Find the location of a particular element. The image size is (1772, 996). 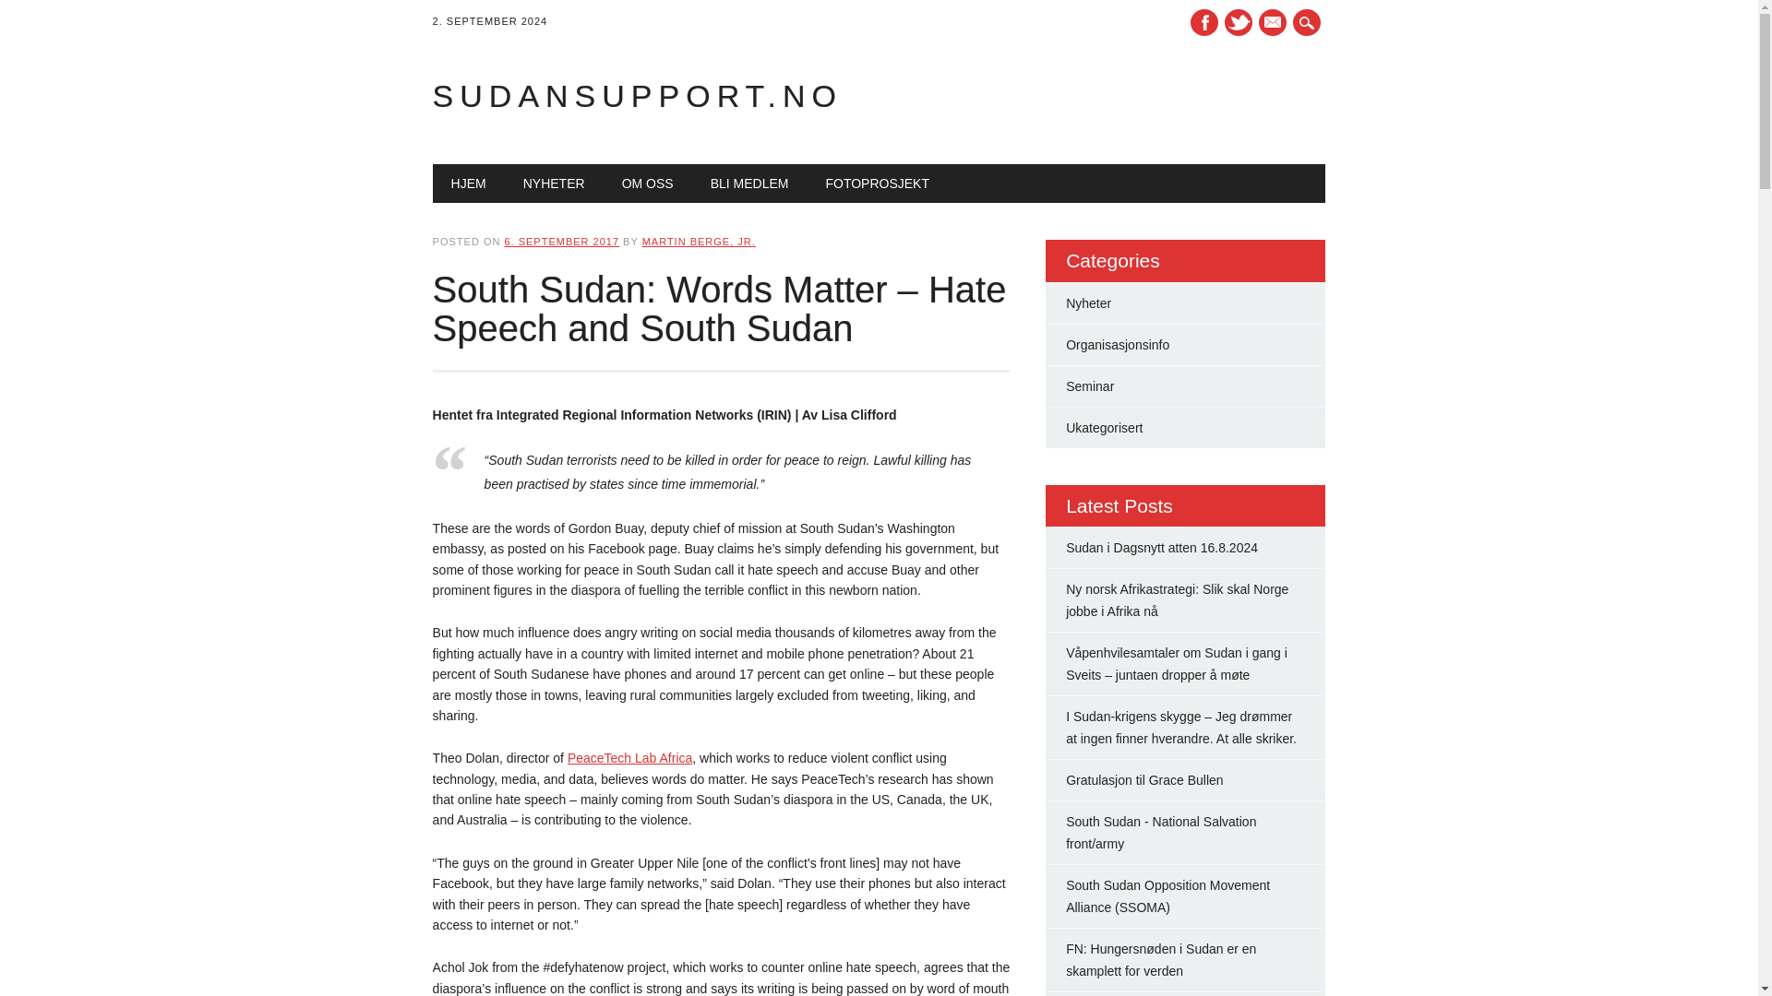

PeaceTech Lab Africa is located at coordinates (629, 758).